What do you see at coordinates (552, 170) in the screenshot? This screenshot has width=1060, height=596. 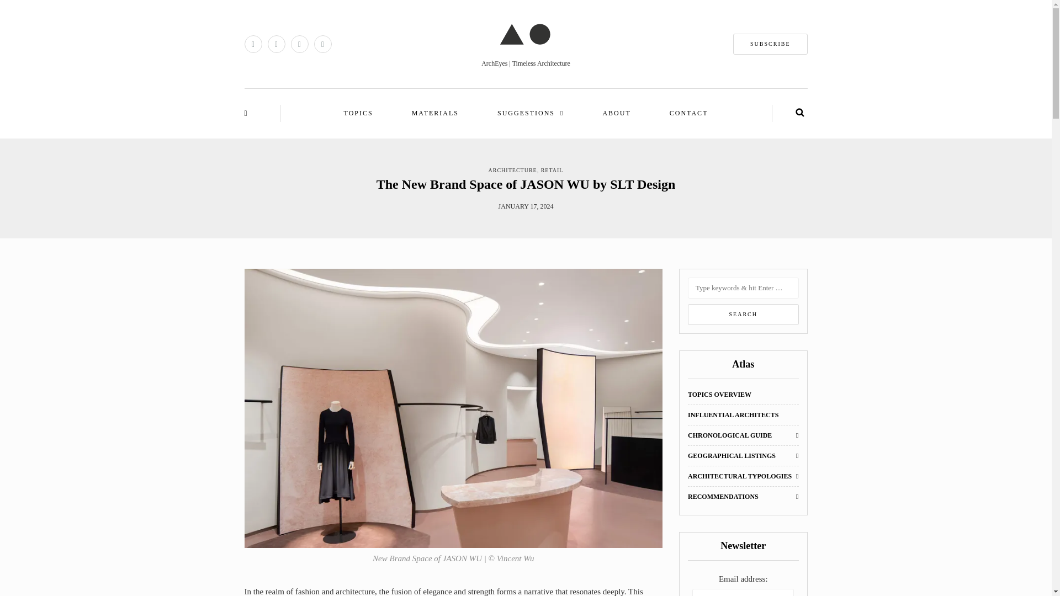 I see `RETAIL` at bounding box center [552, 170].